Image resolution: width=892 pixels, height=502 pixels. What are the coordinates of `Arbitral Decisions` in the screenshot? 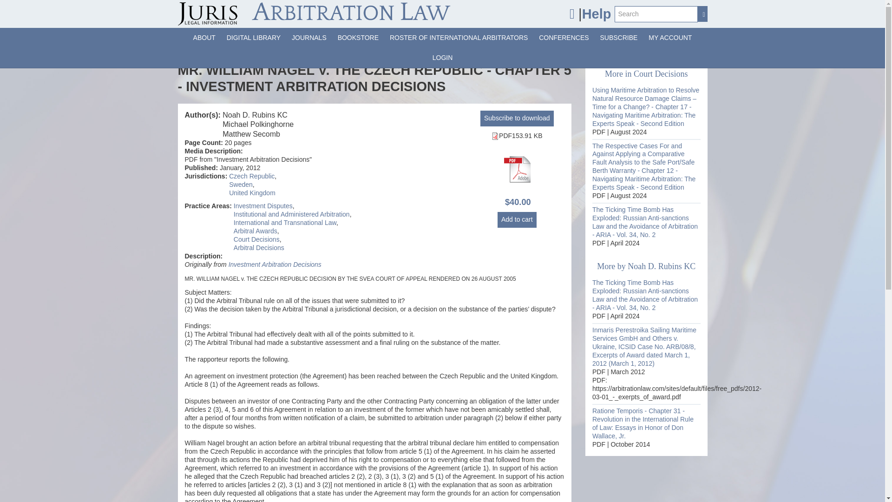 It's located at (259, 247).